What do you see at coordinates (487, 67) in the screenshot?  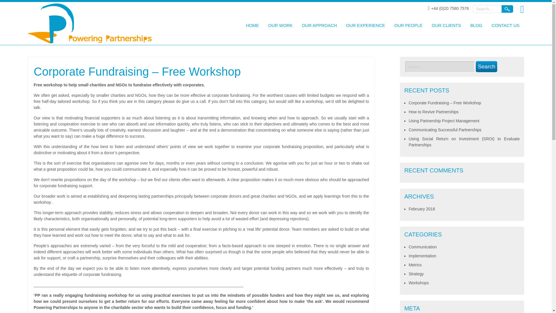 I see `Search` at bounding box center [487, 67].